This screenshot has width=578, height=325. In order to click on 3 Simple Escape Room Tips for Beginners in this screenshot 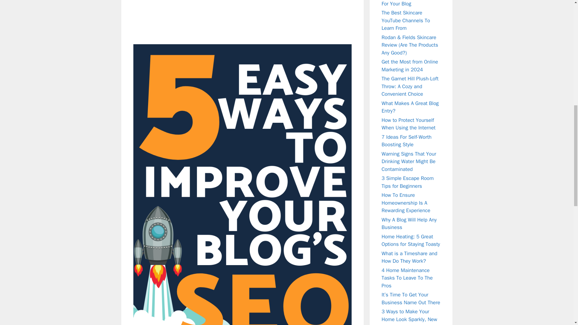, I will do `click(408, 182)`.